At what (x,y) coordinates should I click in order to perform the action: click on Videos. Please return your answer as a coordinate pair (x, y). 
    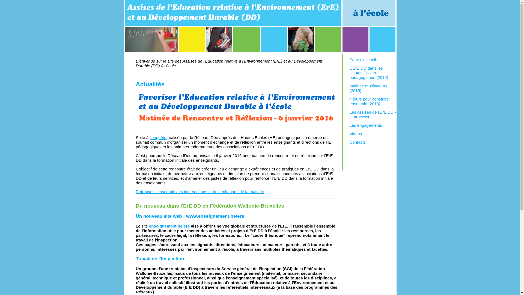
    Looking at the image, I should click on (356, 134).